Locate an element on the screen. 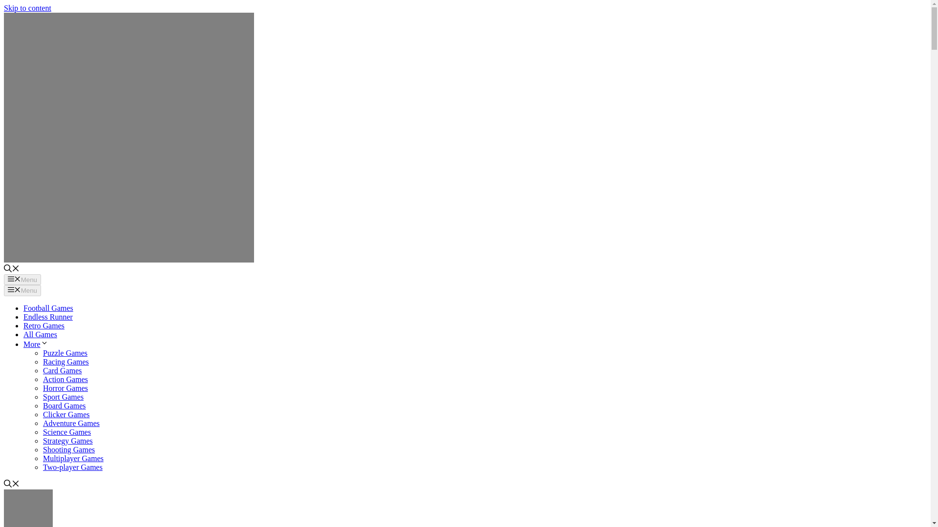  Horror Games is located at coordinates (65, 388).